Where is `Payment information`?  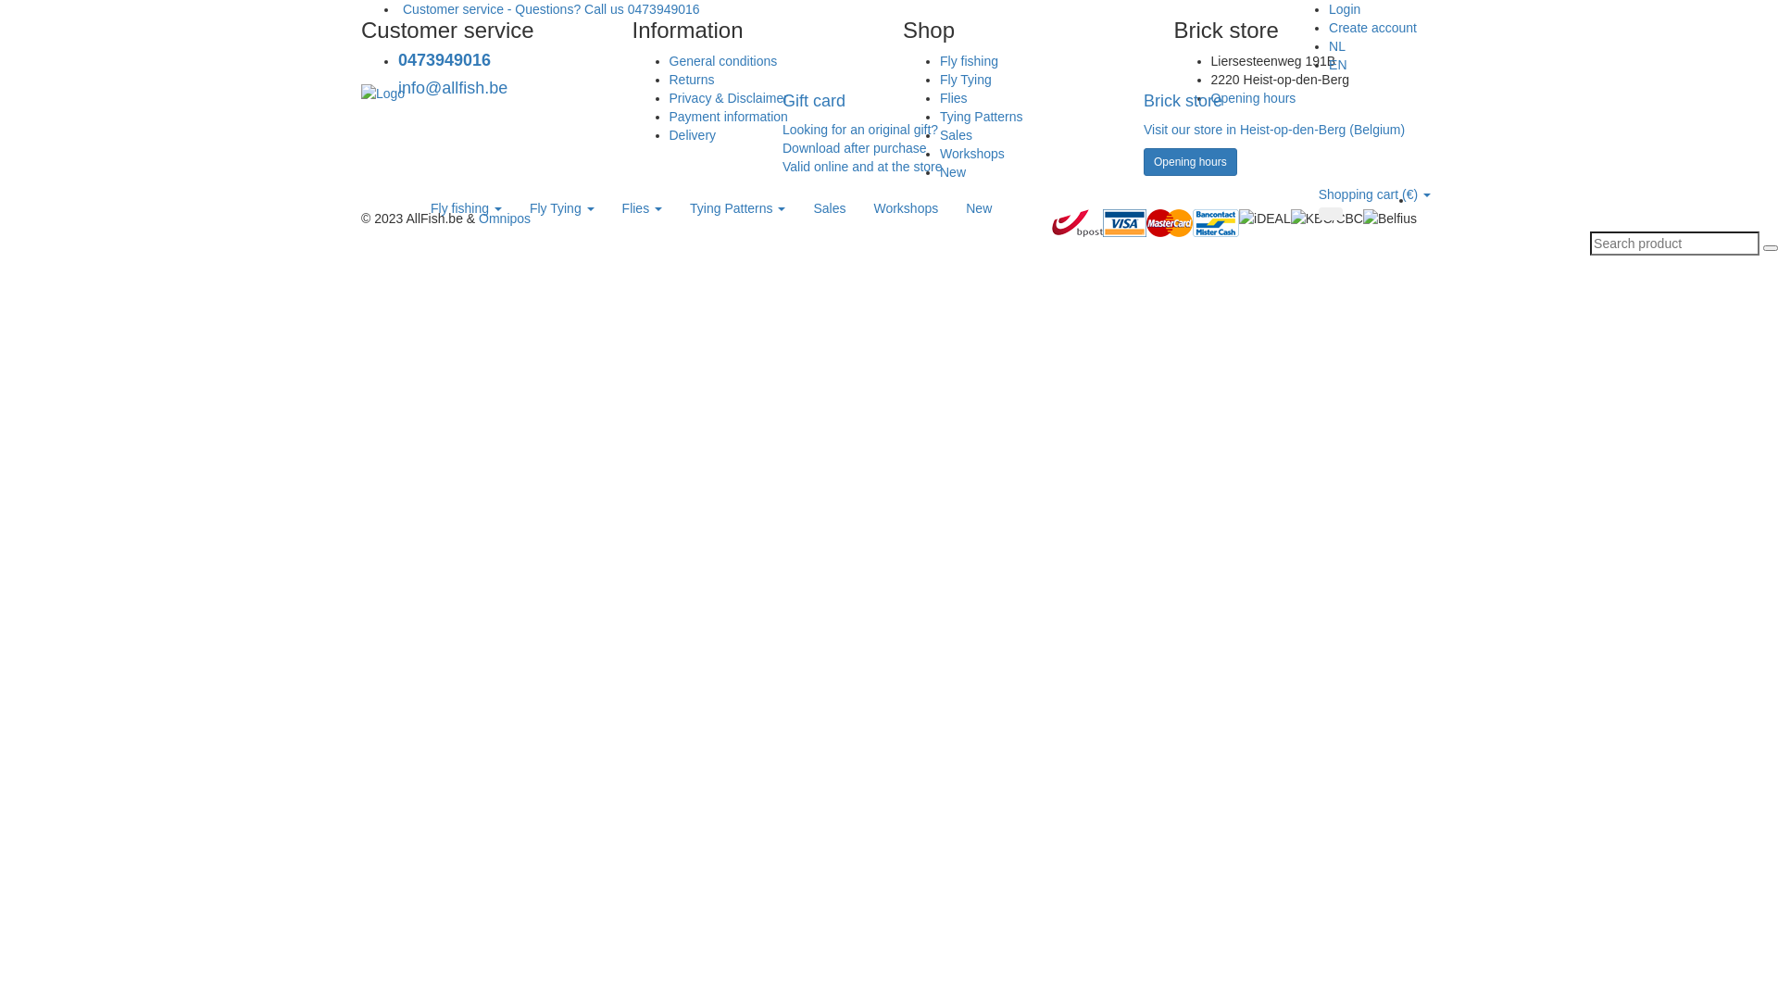
Payment information is located at coordinates (728, 117).